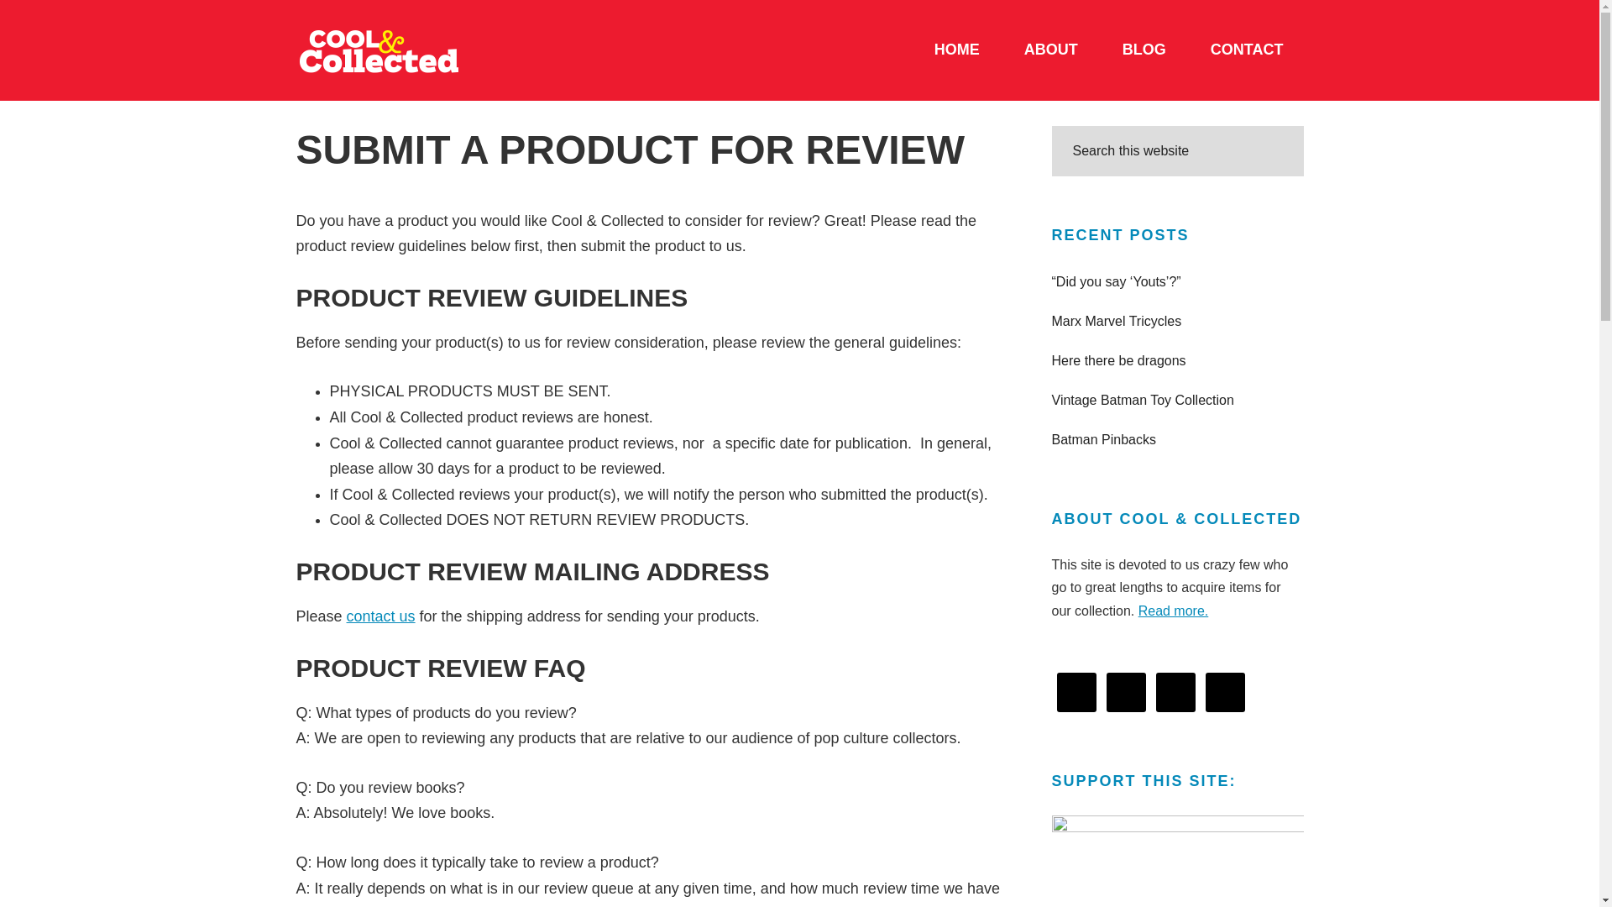  I want to click on Vintage Batman Toy Collection, so click(1142, 400).